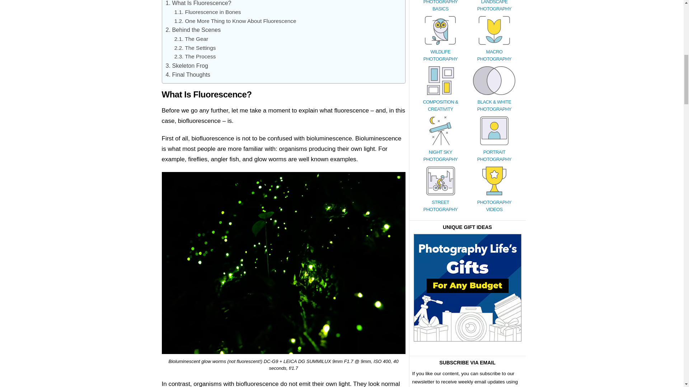 The height and width of the screenshot is (387, 689). I want to click on Behind the Scenes, so click(193, 29).